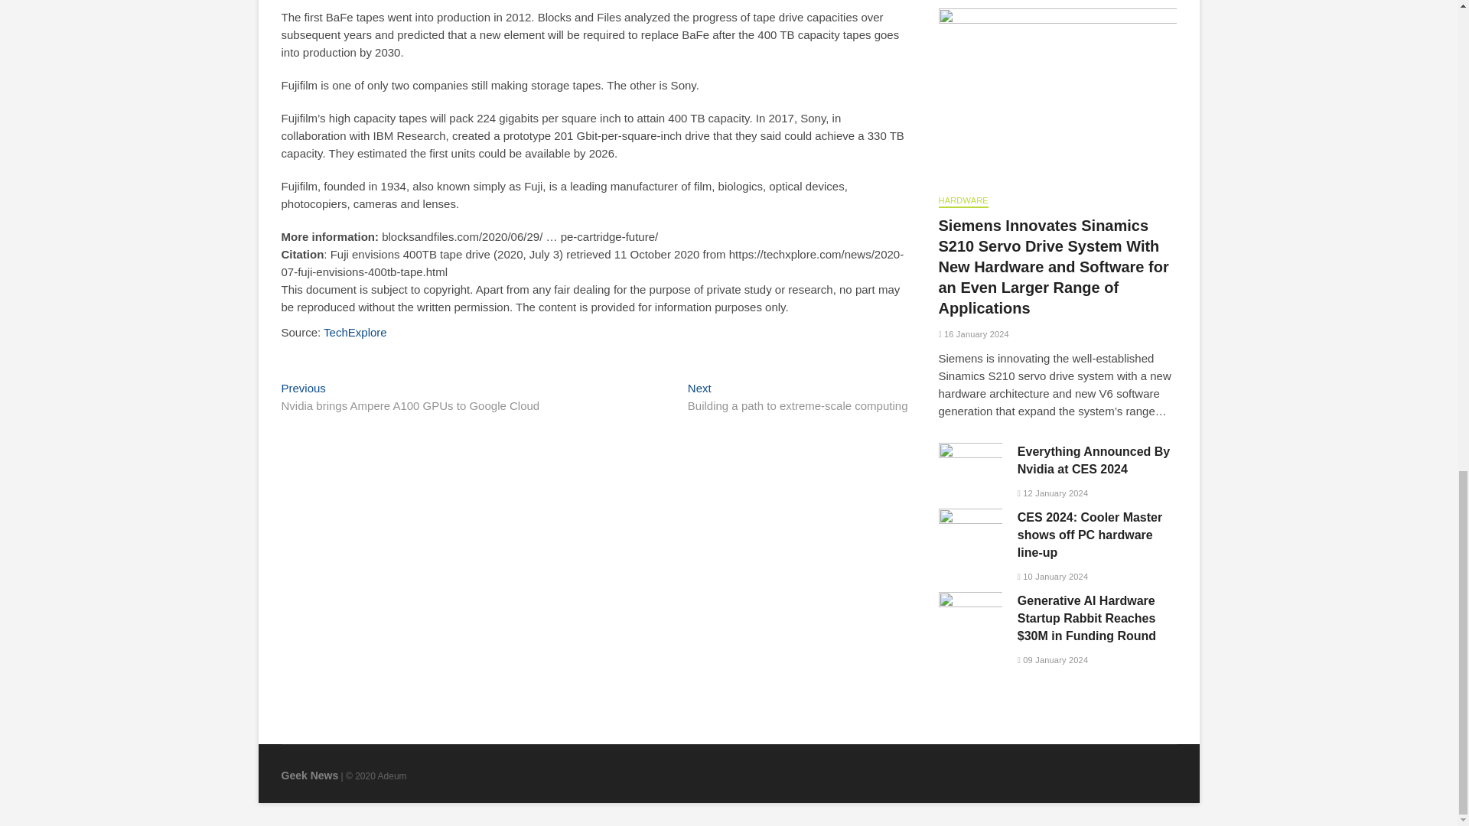  Describe the element at coordinates (355, 332) in the screenshot. I see `TechExplore` at that location.